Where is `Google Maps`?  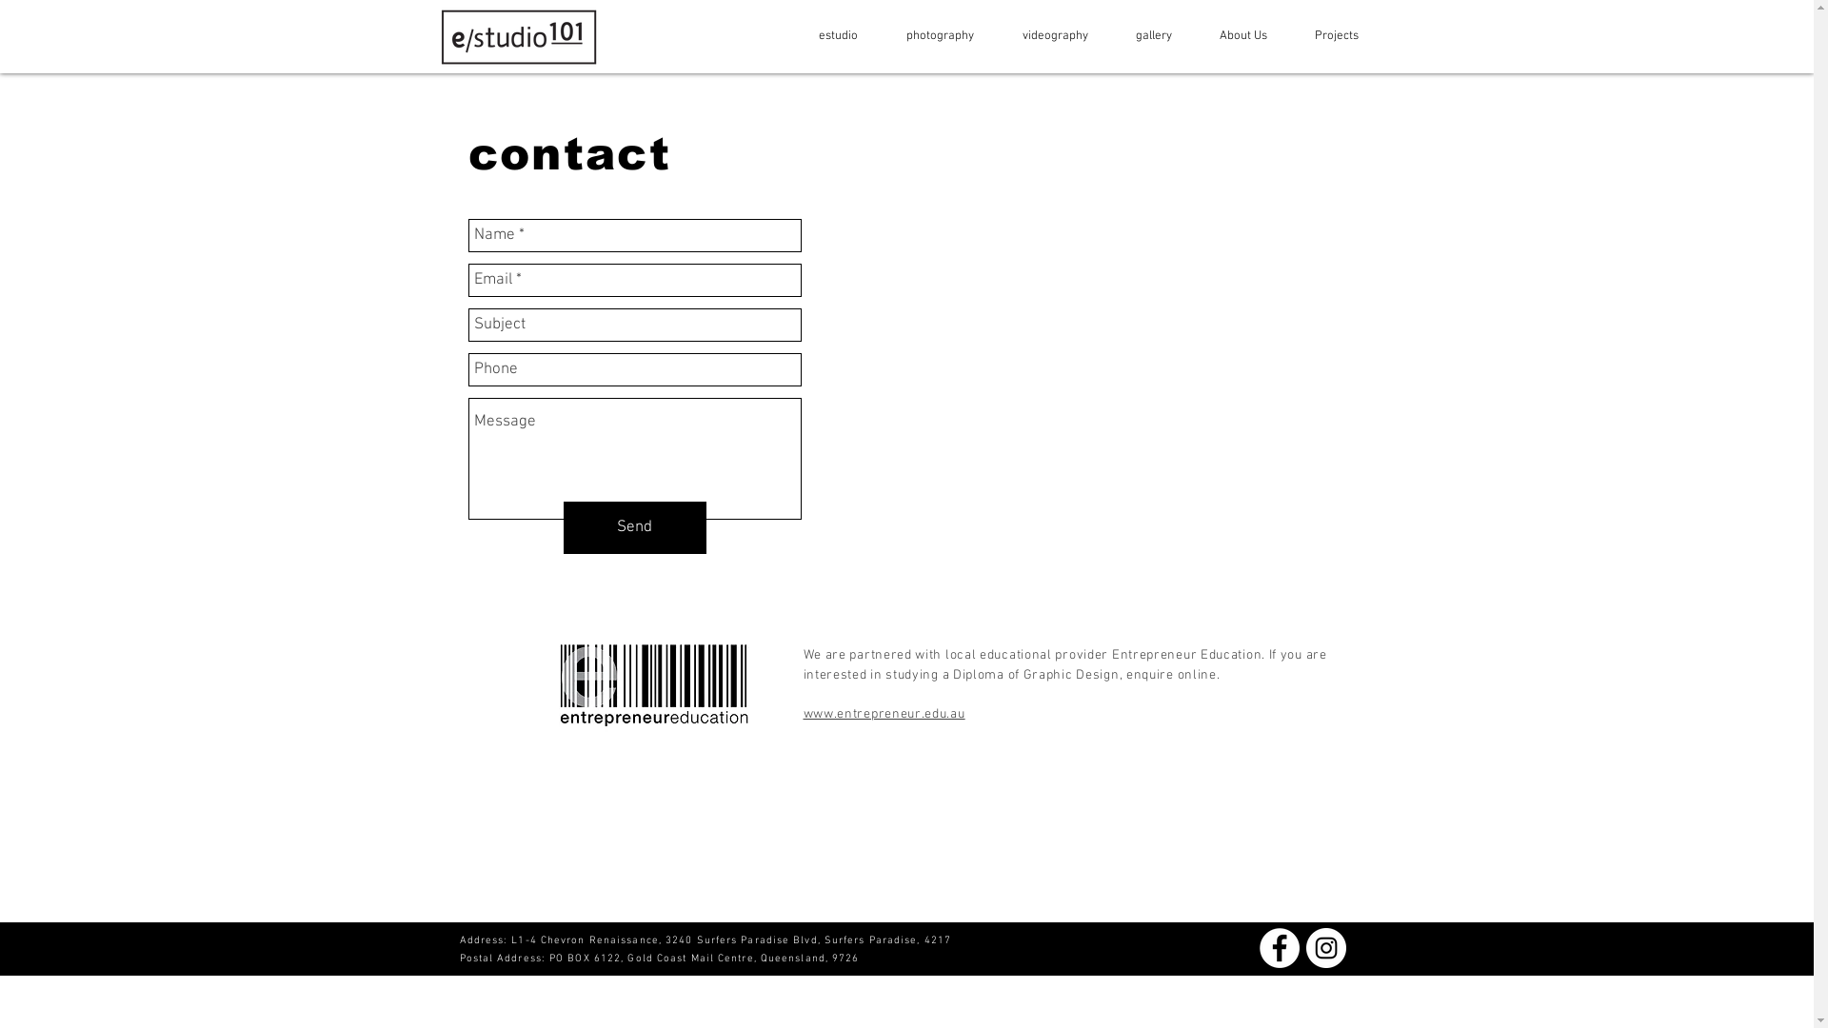
Google Maps is located at coordinates (1082, 373).